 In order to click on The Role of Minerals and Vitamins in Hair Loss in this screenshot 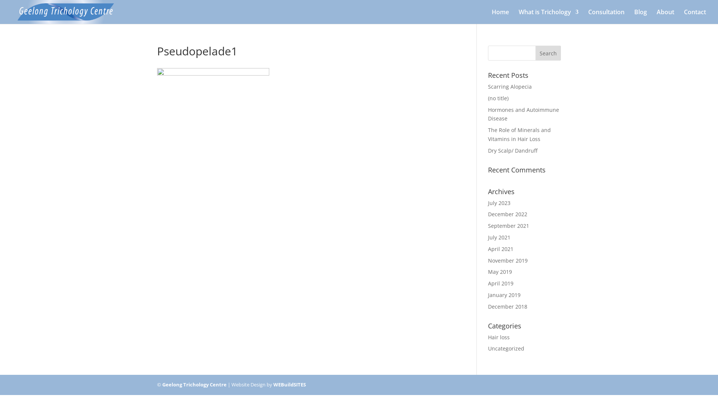, I will do `click(519, 135)`.